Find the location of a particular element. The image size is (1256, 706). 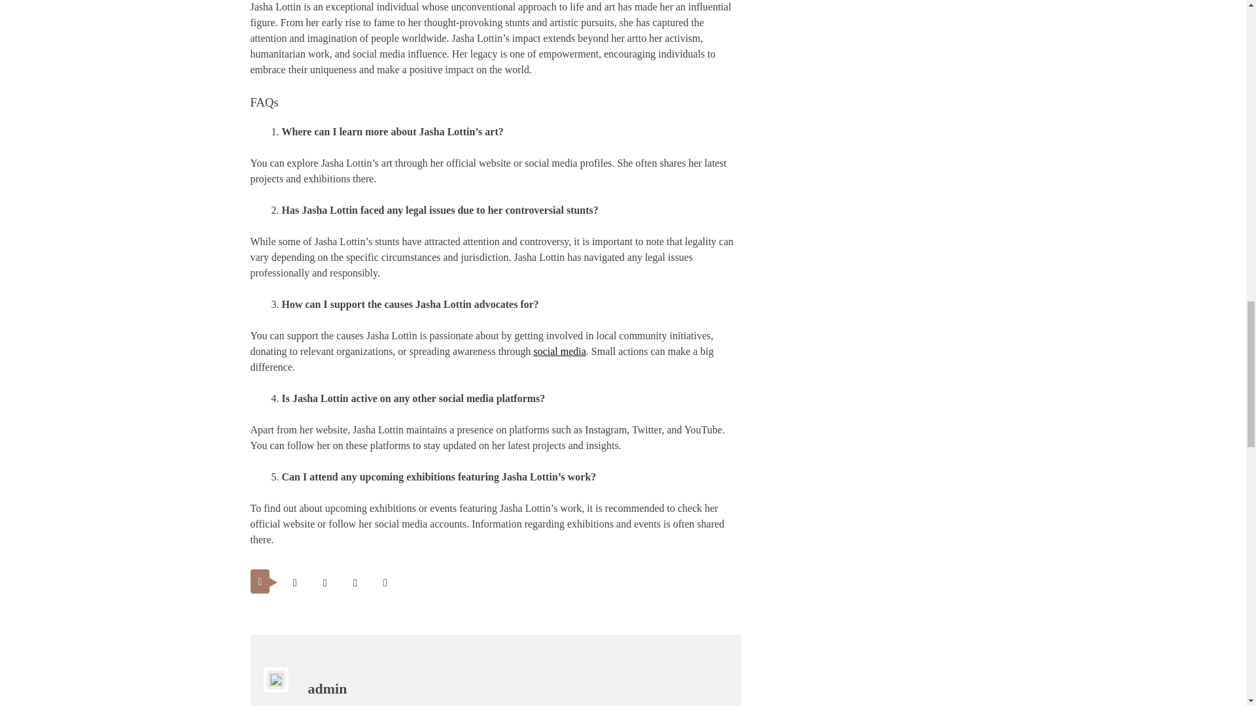

Share on Linkedin is located at coordinates (385, 582).